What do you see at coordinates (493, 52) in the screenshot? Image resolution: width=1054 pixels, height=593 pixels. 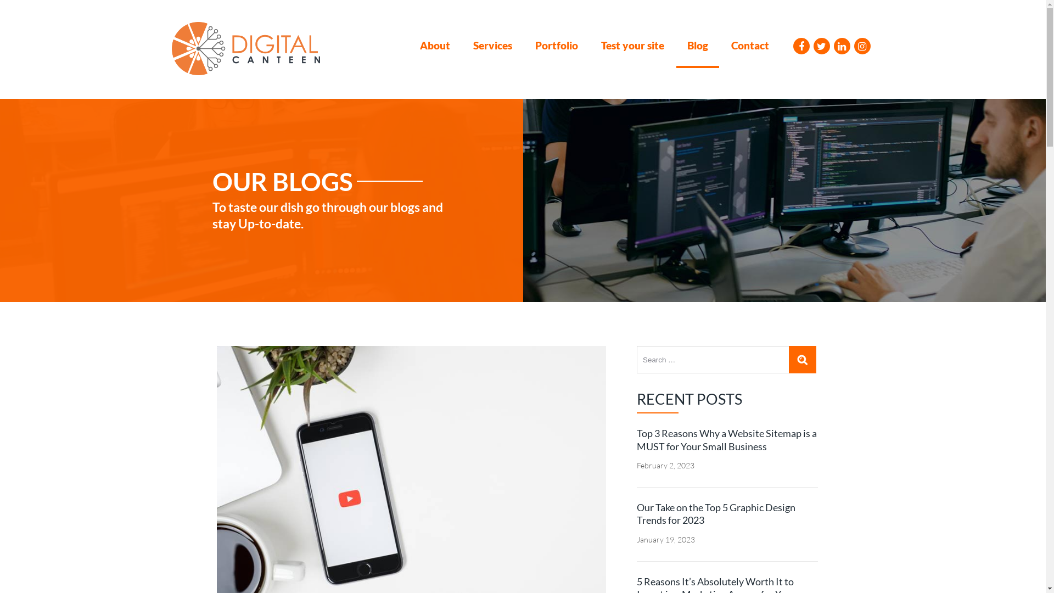 I see `Services` at bounding box center [493, 52].